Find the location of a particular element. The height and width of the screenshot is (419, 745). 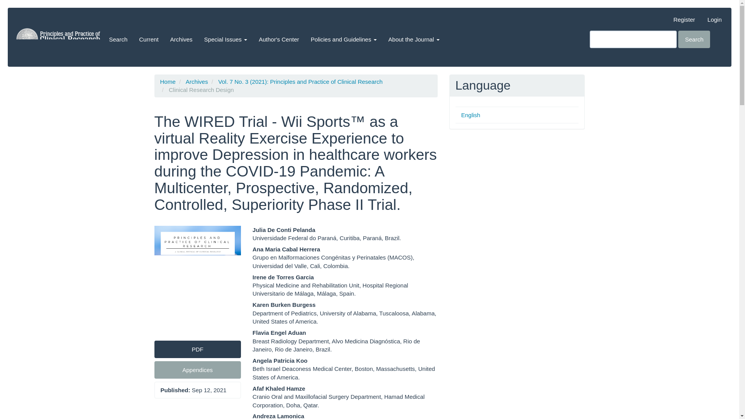

Home is located at coordinates (168, 81).